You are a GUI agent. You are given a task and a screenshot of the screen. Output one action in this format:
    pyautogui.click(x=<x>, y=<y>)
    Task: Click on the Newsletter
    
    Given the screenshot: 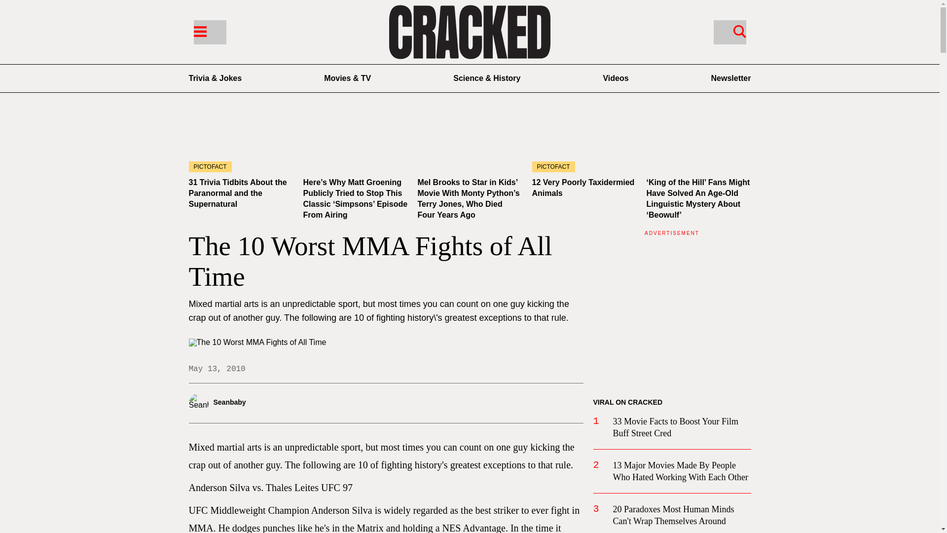 What is the action you would take?
    pyautogui.click(x=731, y=78)
    